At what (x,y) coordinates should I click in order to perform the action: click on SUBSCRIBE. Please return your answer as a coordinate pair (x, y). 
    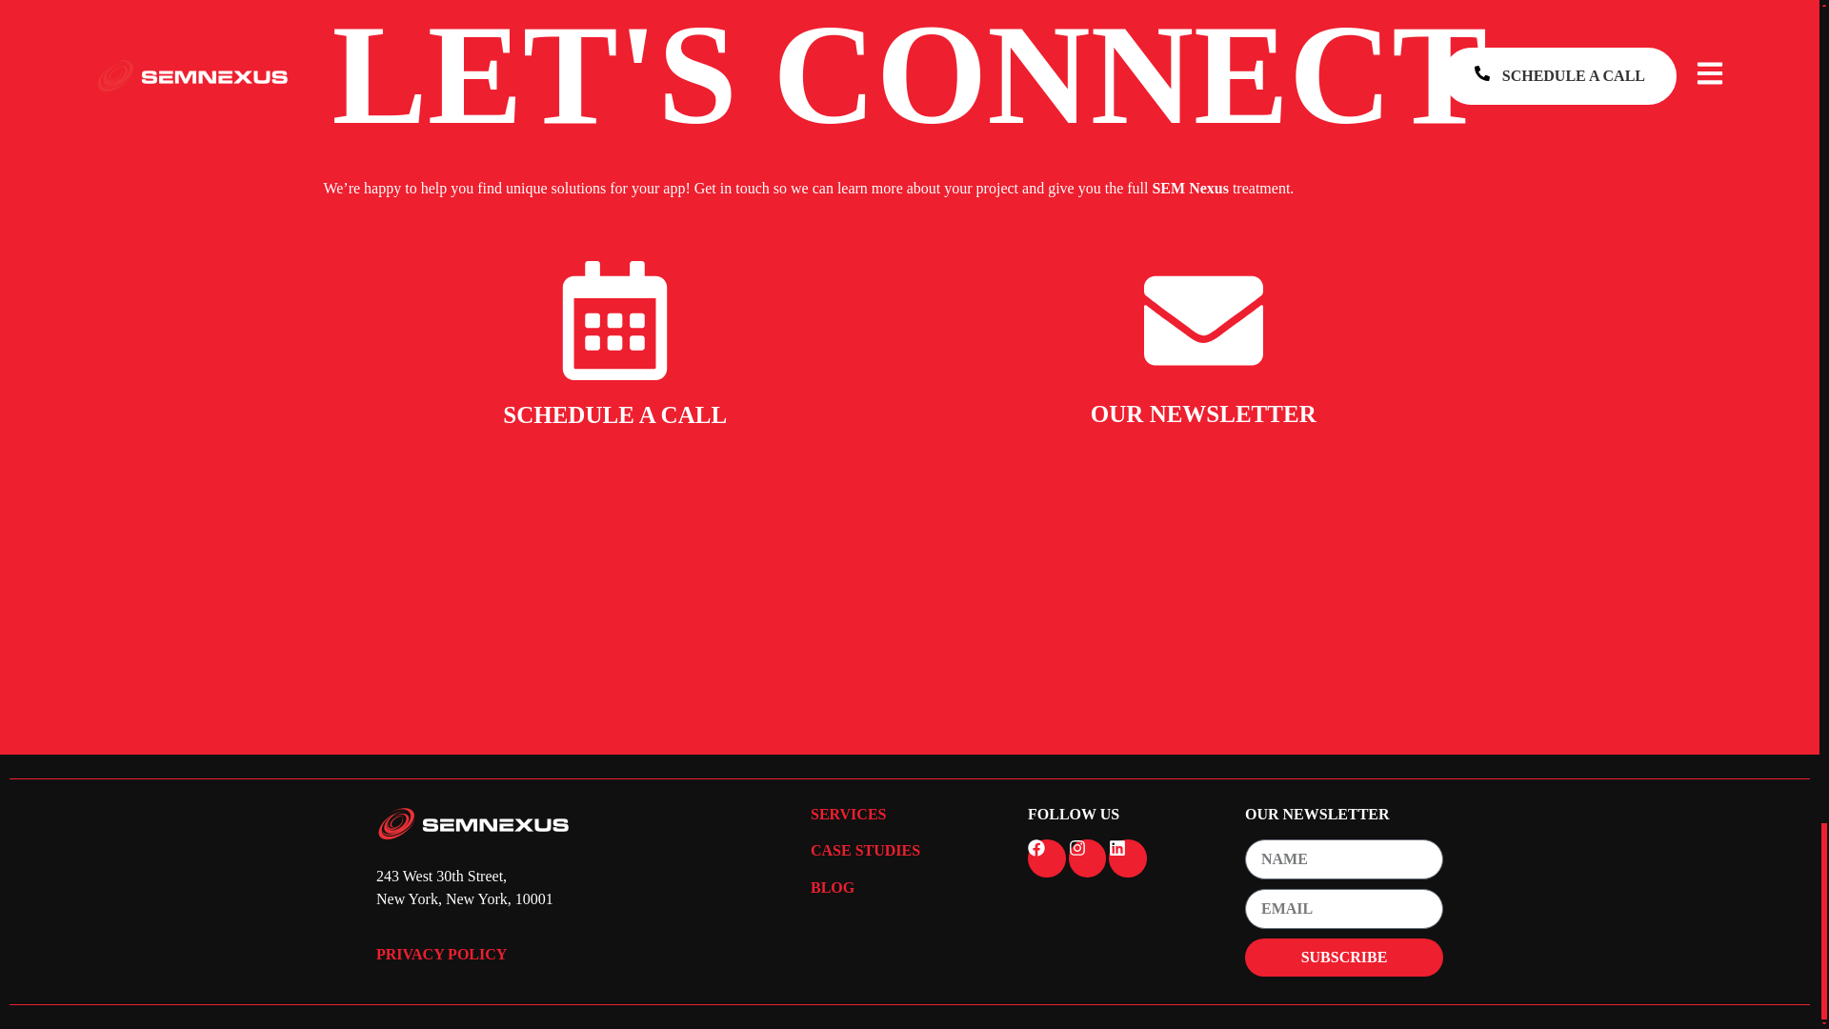
    Looking at the image, I should click on (1343, 957).